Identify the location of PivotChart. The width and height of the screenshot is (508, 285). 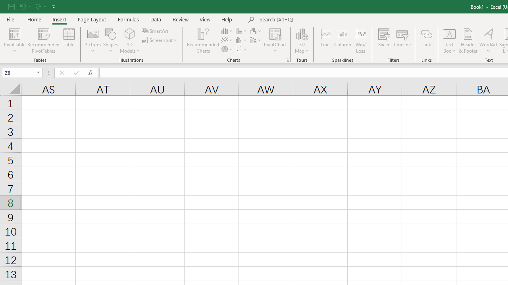
(275, 40).